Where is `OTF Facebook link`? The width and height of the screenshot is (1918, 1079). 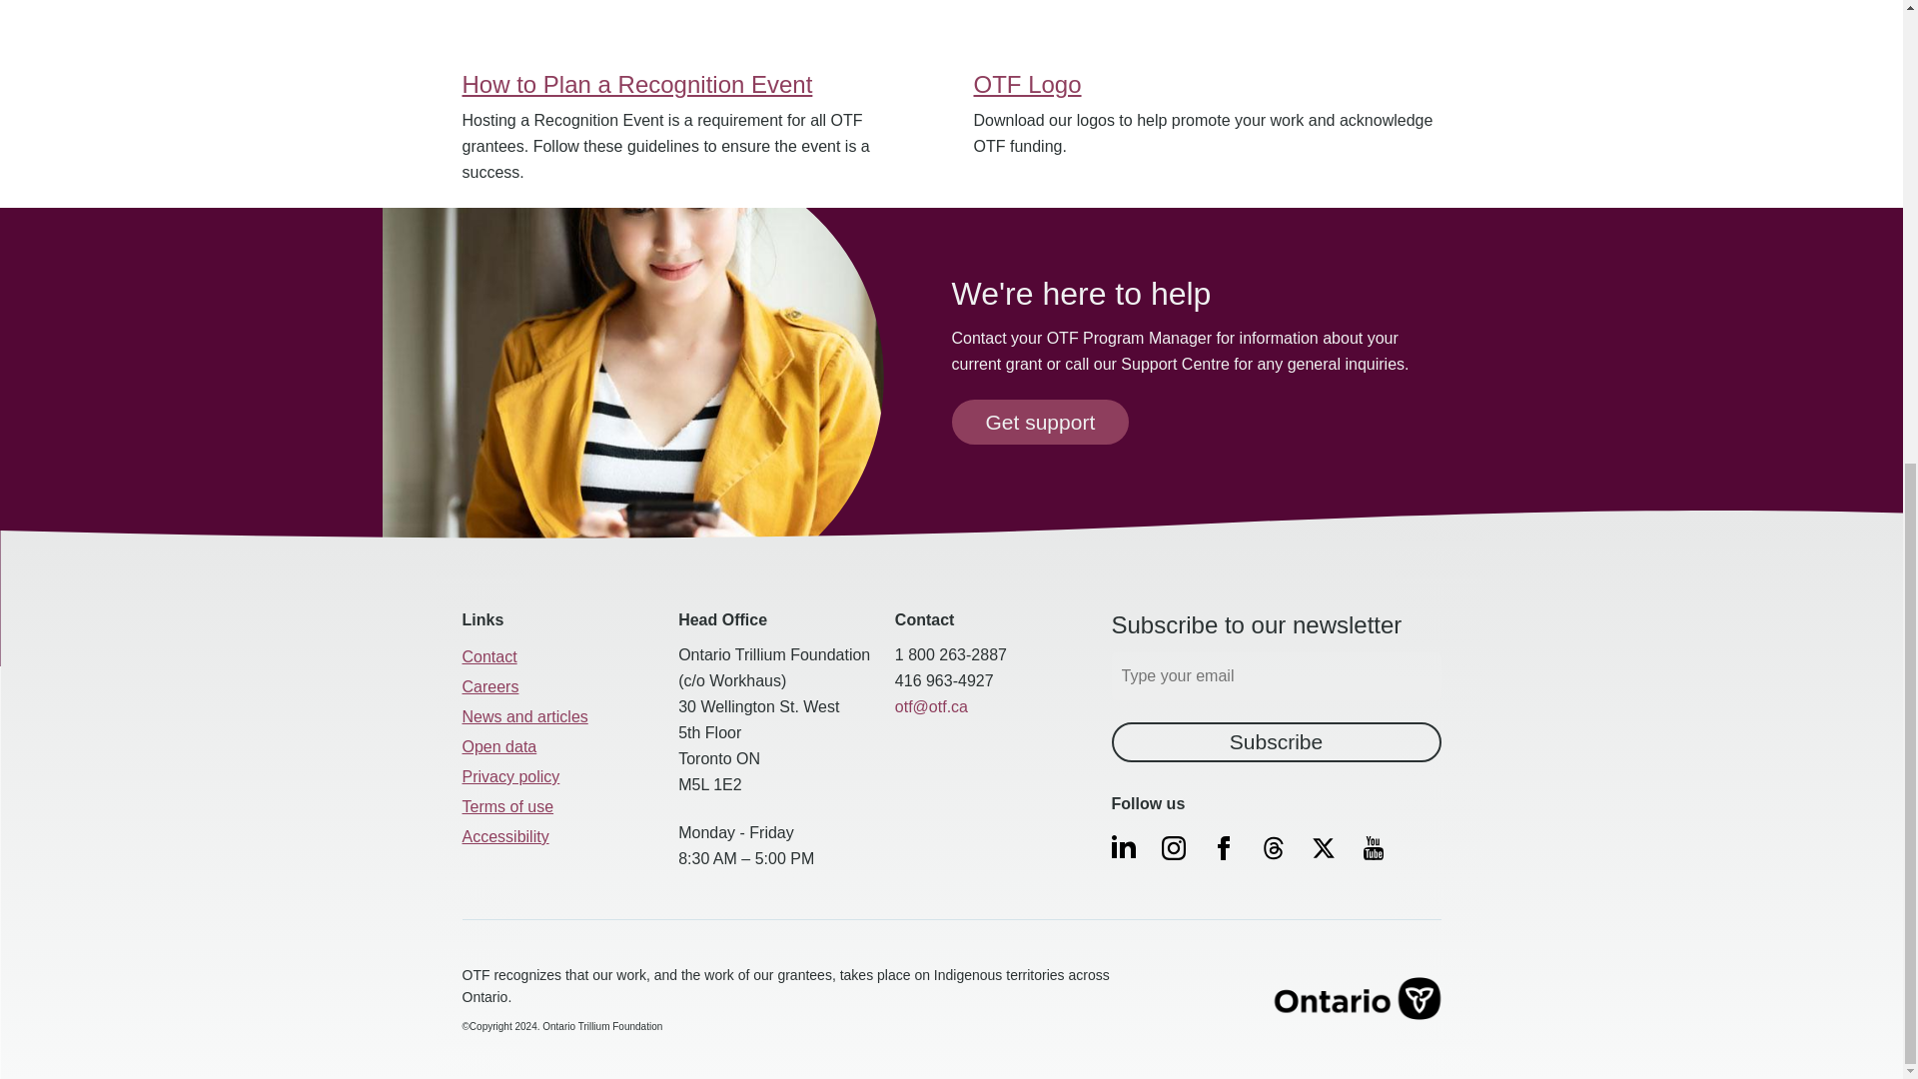 OTF Facebook link is located at coordinates (1223, 847).